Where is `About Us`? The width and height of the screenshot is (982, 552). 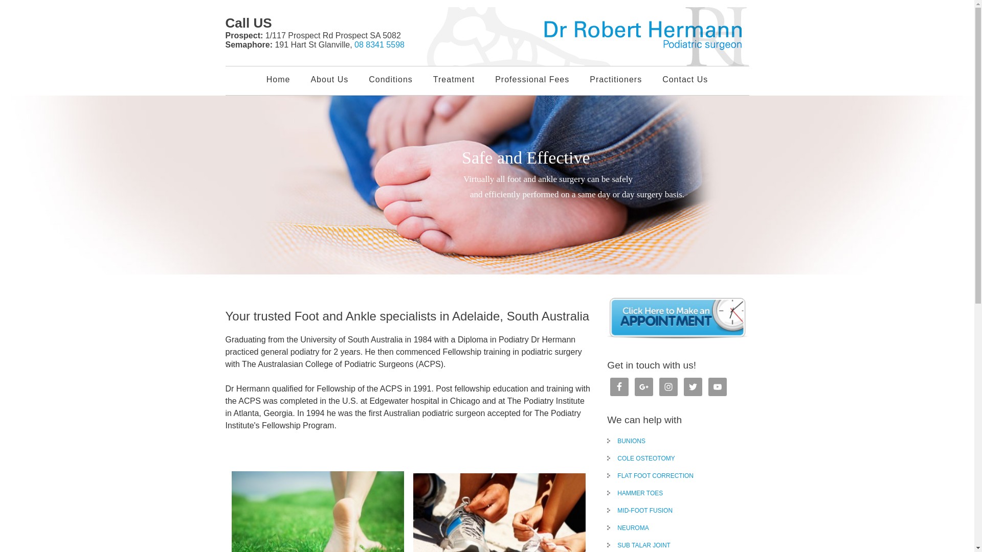 About Us is located at coordinates (329, 80).